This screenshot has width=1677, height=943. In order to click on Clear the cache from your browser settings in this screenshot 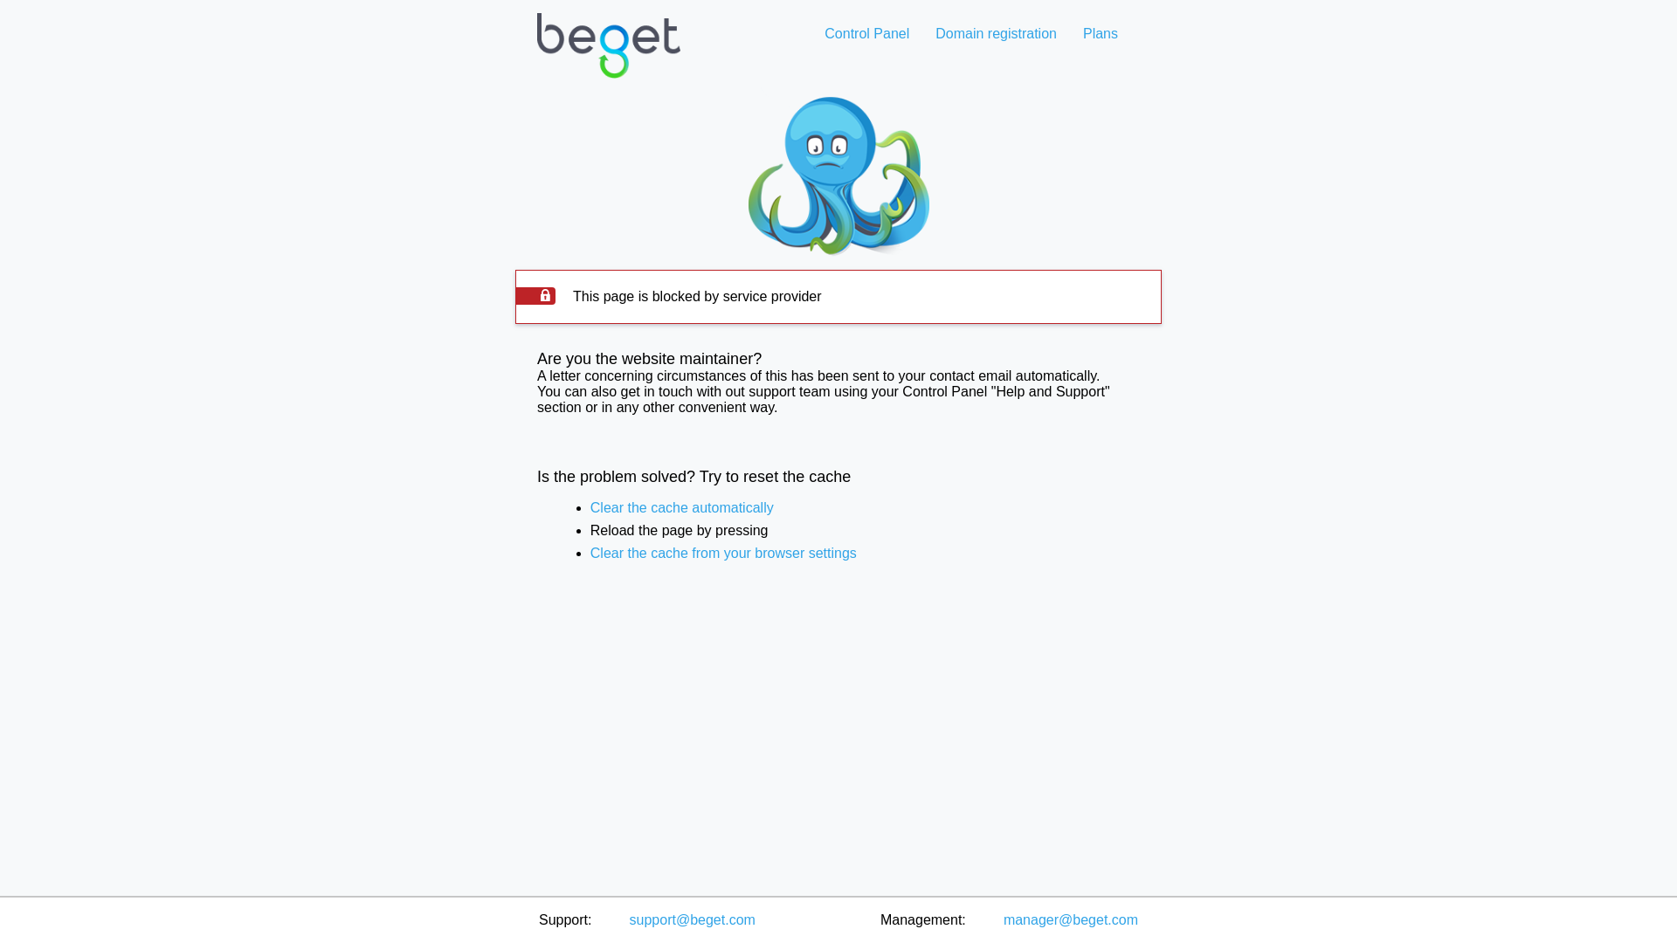, I will do `click(723, 553)`.